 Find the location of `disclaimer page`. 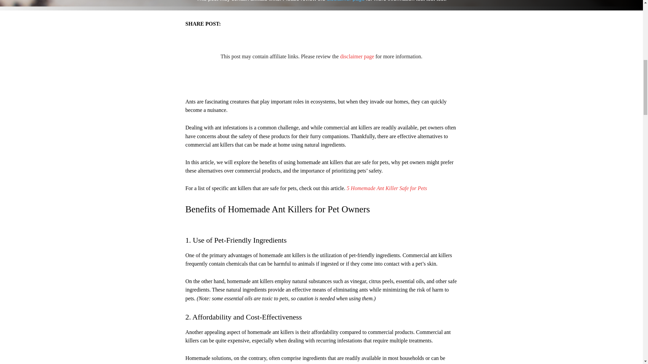

disclaimer page is located at coordinates (345, 1).